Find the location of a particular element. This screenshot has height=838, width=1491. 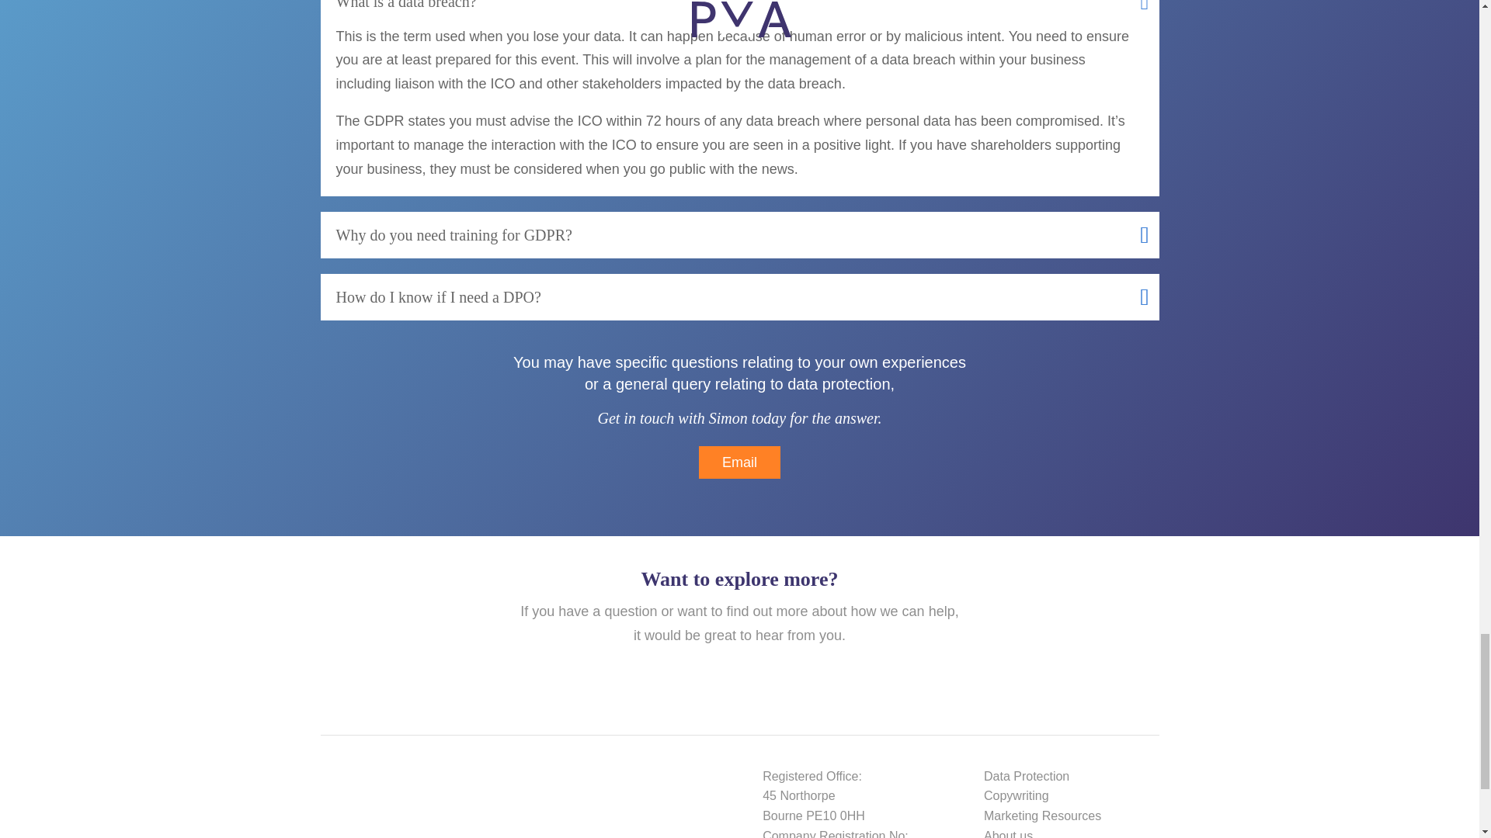

Marketing Resources is located at coordinates (1042, 815).